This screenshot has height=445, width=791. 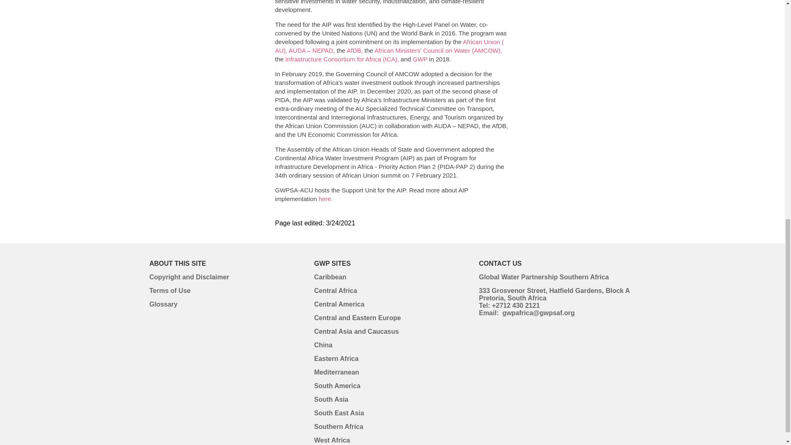 What do you see at coordinates (356, 331) in the screenshot?
I see `CACENA` at bounding box center [356, 331].